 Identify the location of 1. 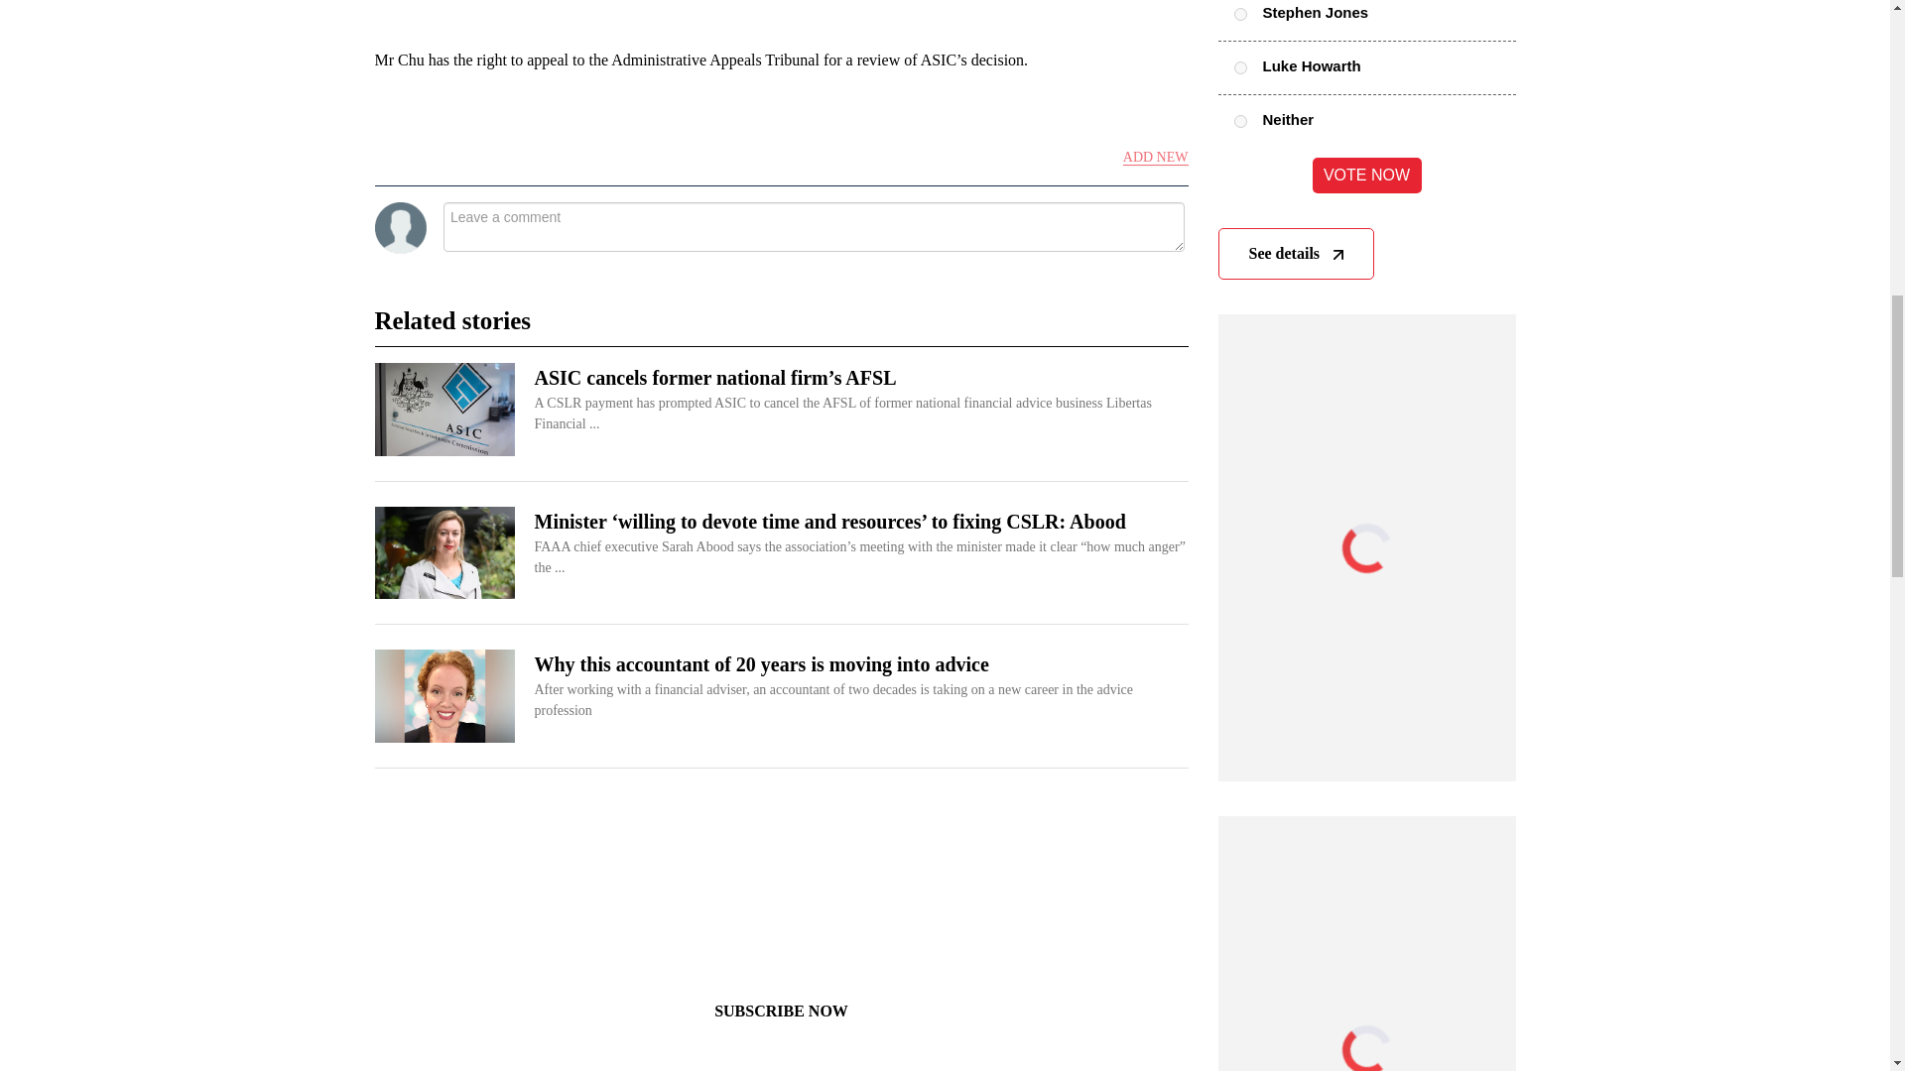
(1240, 67).